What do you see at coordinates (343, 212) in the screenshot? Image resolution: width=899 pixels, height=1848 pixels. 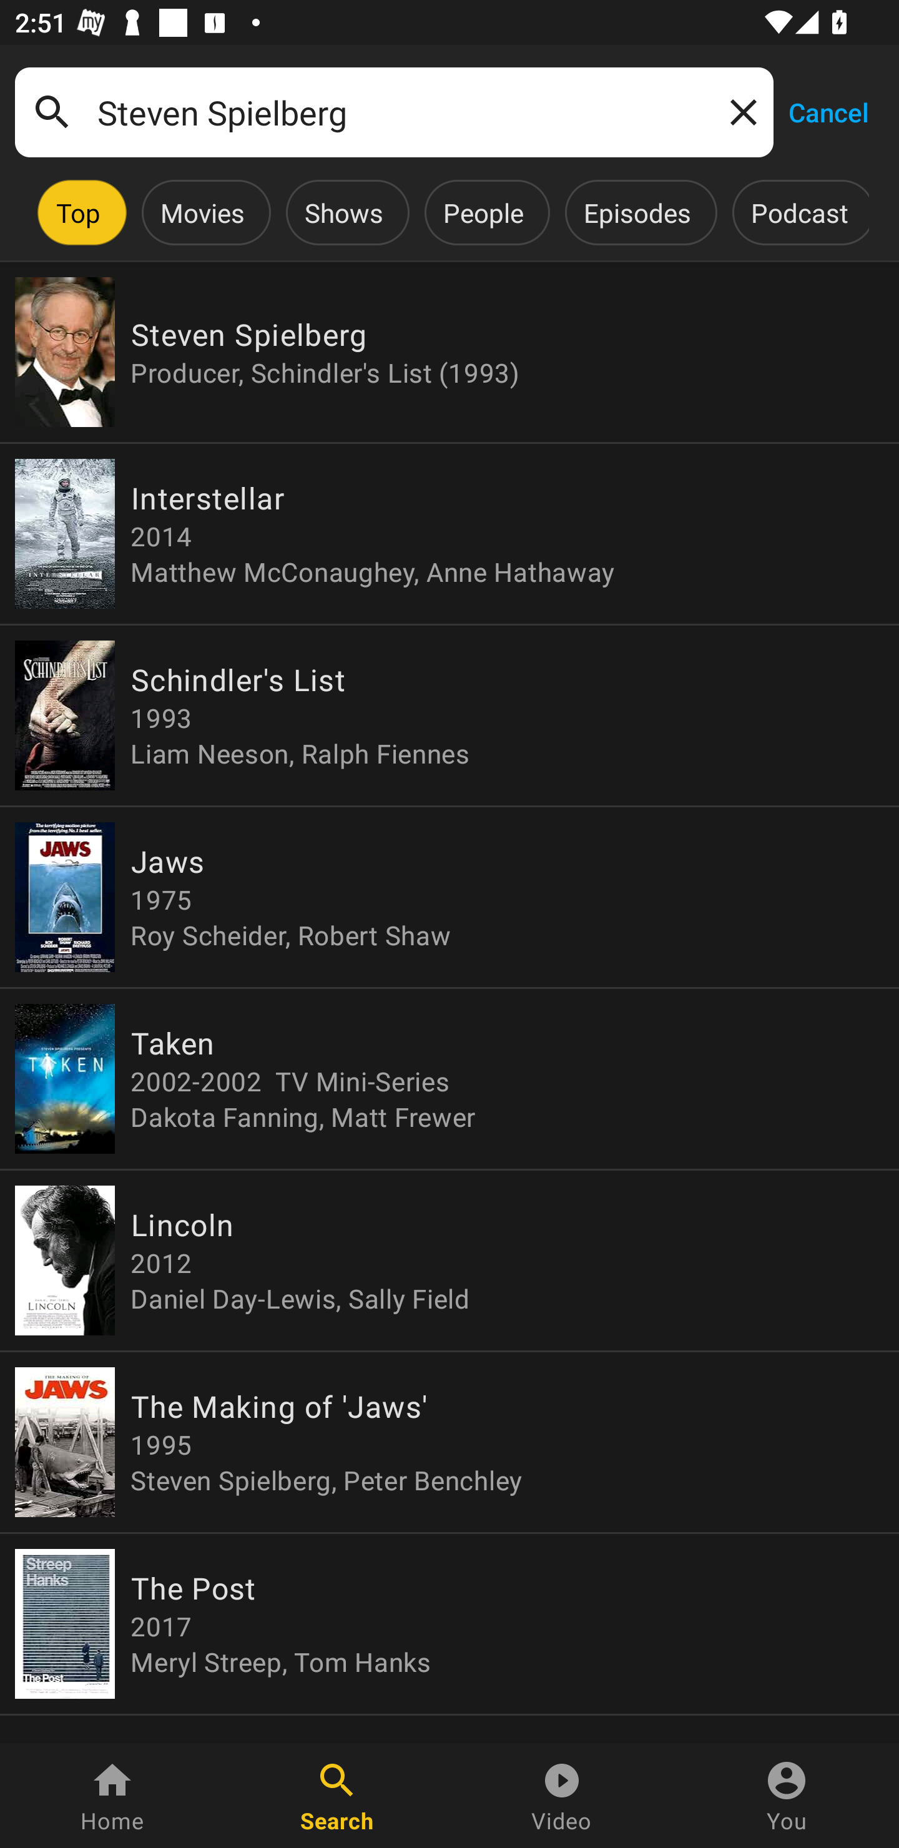 I see `Shows` at bounding box center [343, 212].